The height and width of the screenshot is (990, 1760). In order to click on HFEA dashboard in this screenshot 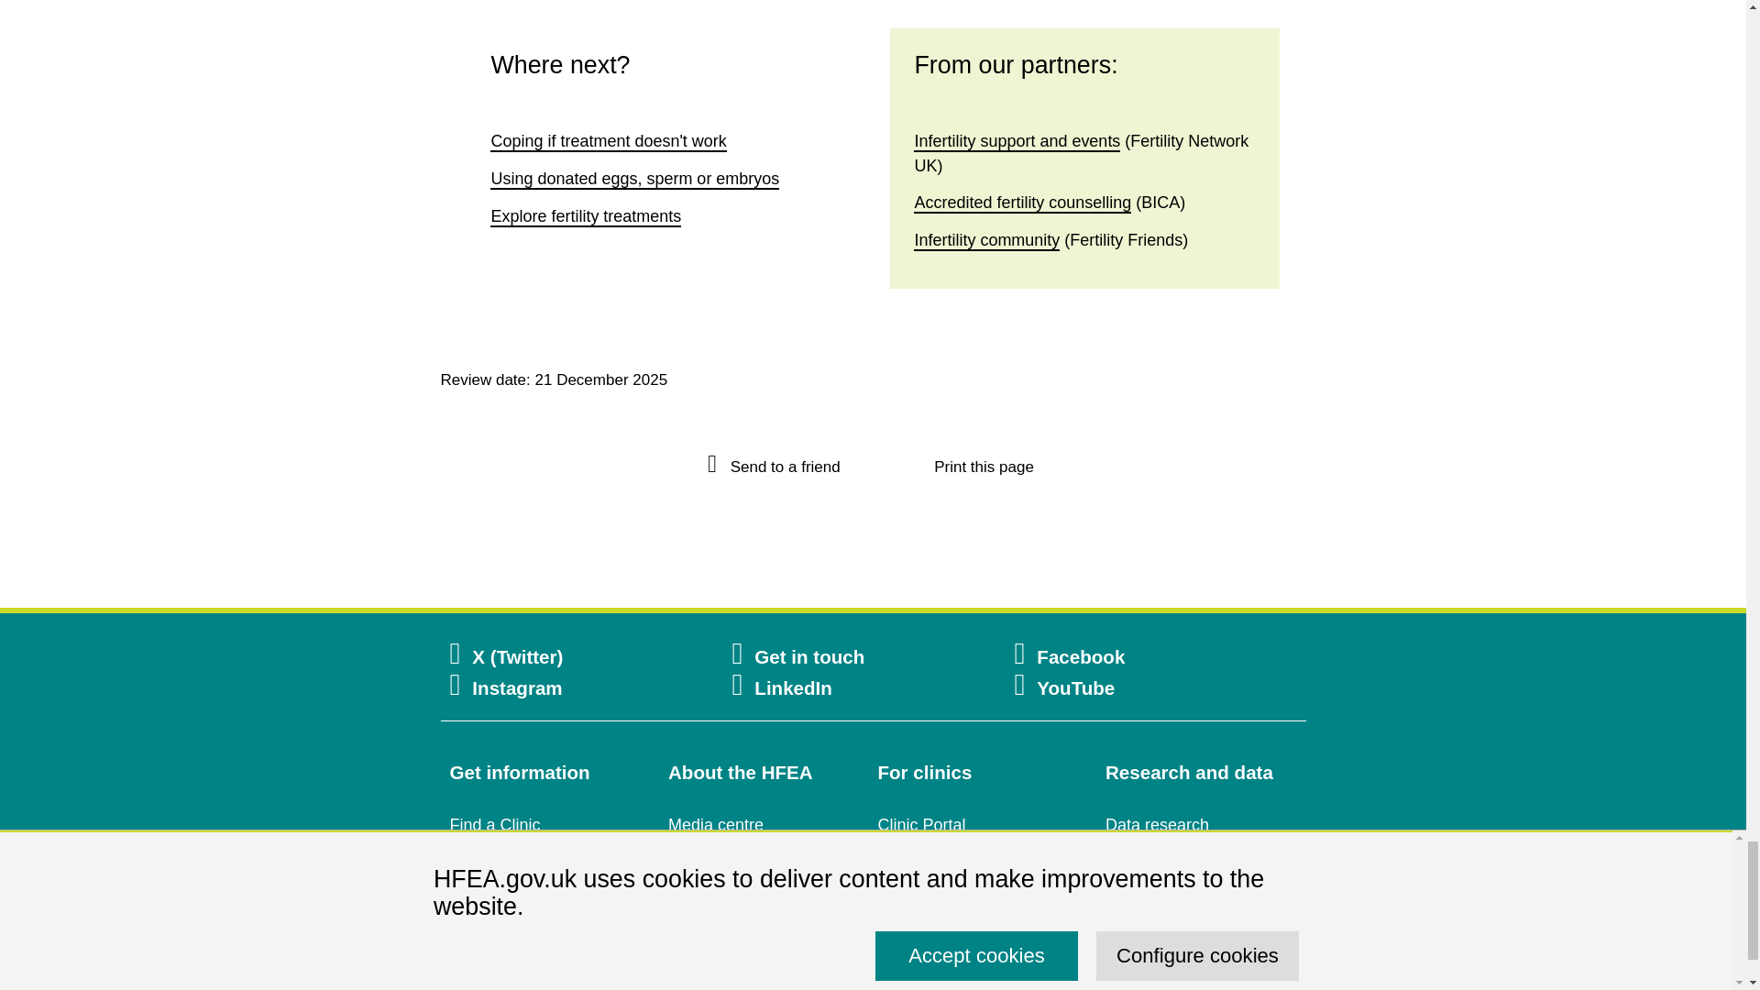, I will do `click(1168, 895)`.